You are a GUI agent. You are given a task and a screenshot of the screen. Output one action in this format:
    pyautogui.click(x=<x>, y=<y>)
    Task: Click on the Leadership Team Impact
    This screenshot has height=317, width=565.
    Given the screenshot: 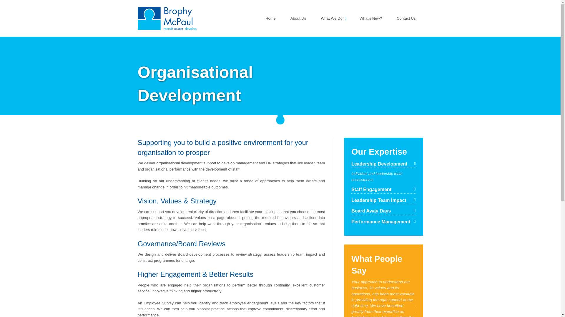 What is the action you would take?
    pyautogui.click(x=383, y=200)
    